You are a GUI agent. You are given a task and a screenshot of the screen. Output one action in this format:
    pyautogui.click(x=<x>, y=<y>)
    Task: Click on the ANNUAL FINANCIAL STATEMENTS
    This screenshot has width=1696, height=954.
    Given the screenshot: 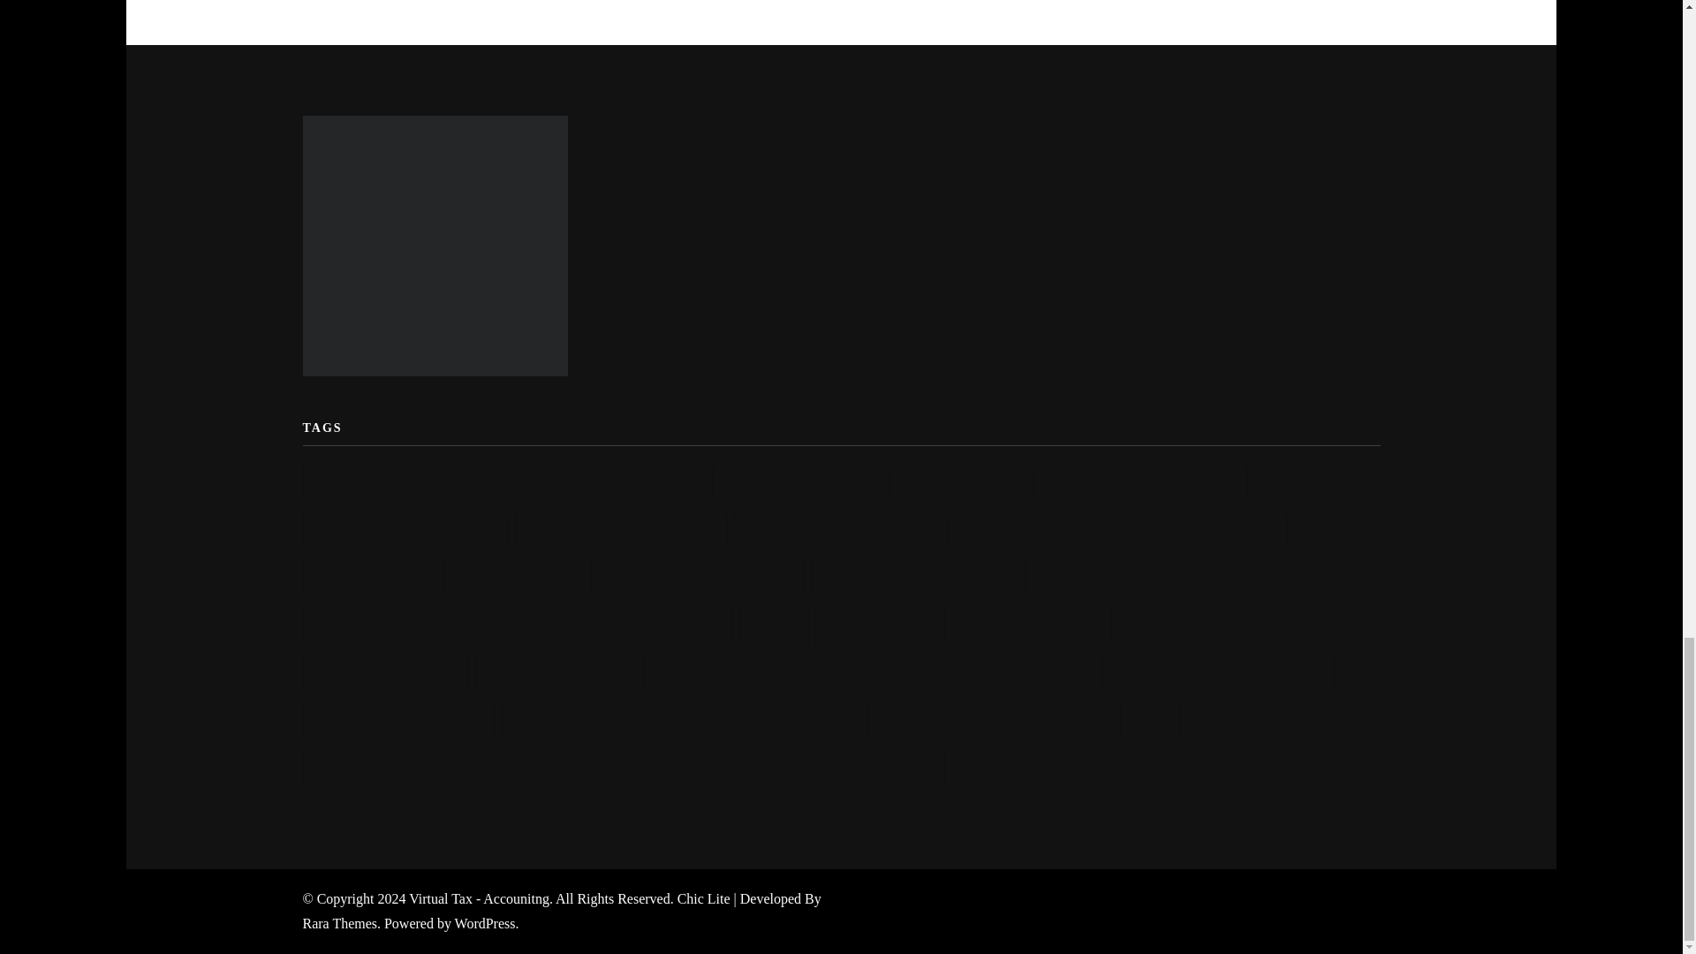 What is the action you would take?
    pyautogui.click(x=571, y=482)
    